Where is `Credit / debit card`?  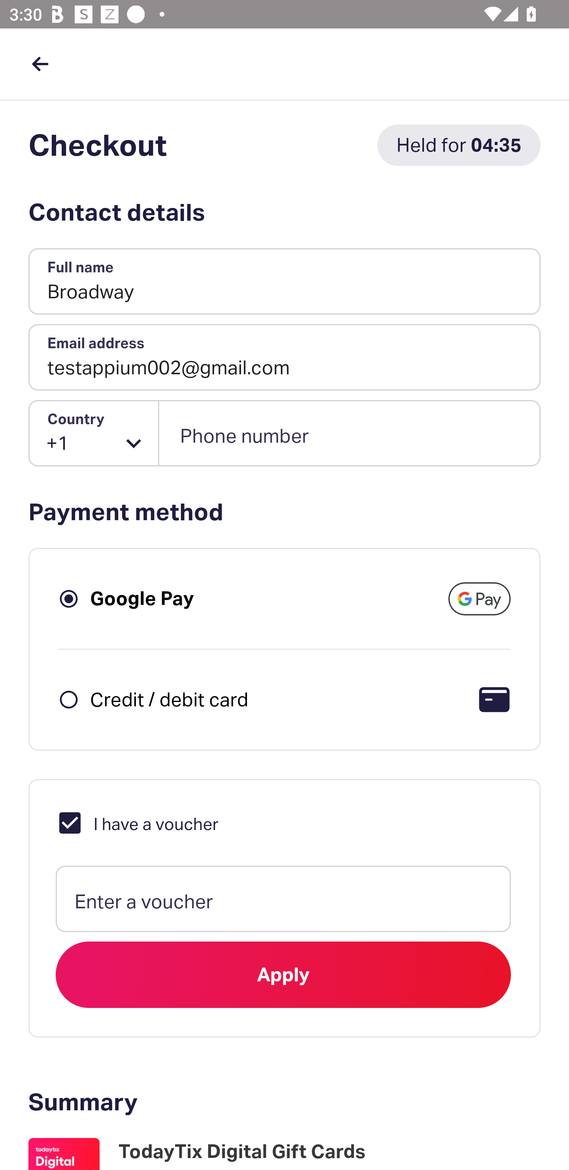
Credit / debit card is located at coordinates (169, 699).